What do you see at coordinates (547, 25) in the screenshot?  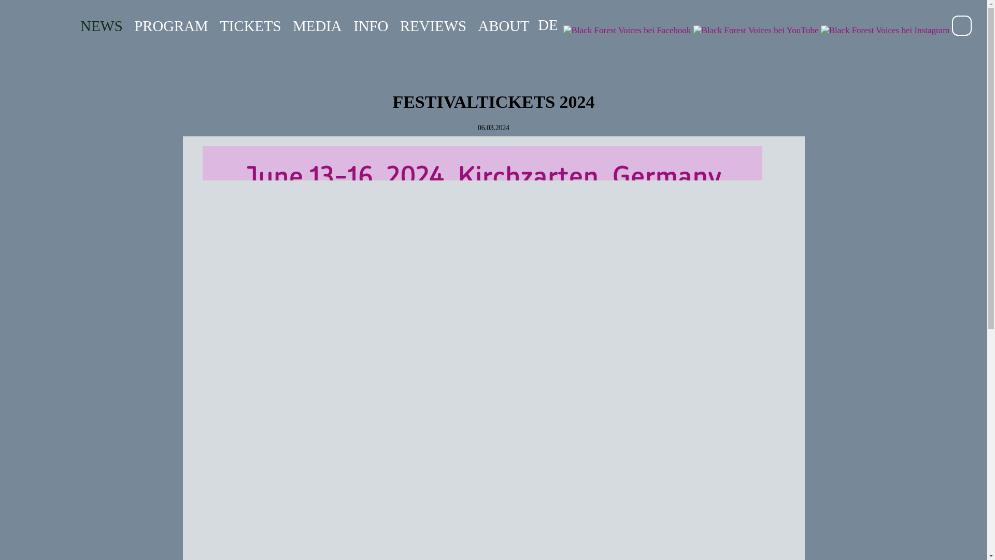 I see `News Detail` at bounding box center [547, 25].